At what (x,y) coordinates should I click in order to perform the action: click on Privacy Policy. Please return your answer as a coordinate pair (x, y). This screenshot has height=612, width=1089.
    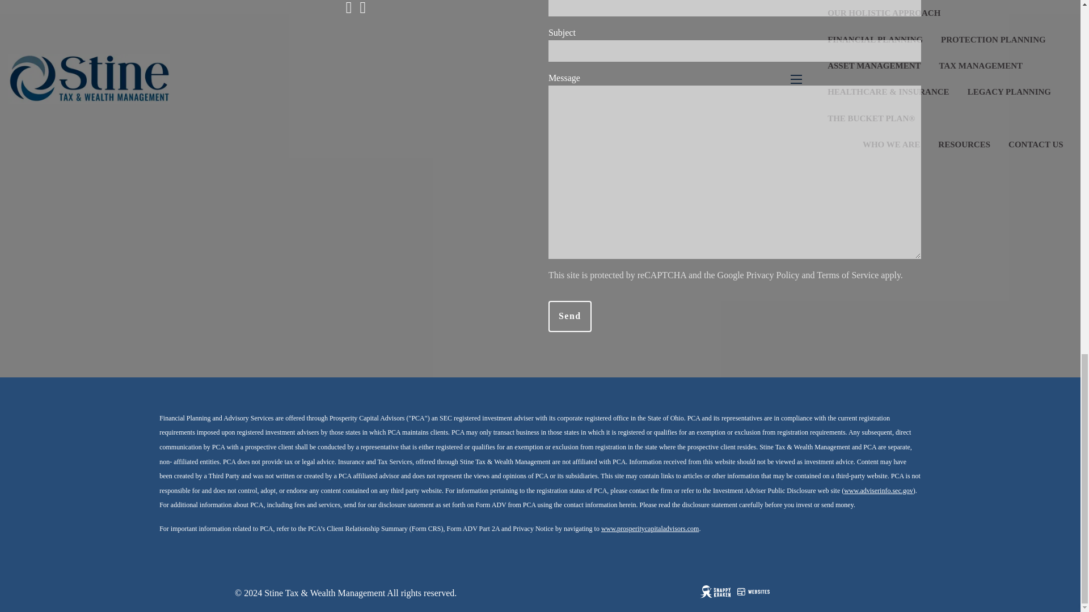
    Looking at the image, I should click on (773, 275).